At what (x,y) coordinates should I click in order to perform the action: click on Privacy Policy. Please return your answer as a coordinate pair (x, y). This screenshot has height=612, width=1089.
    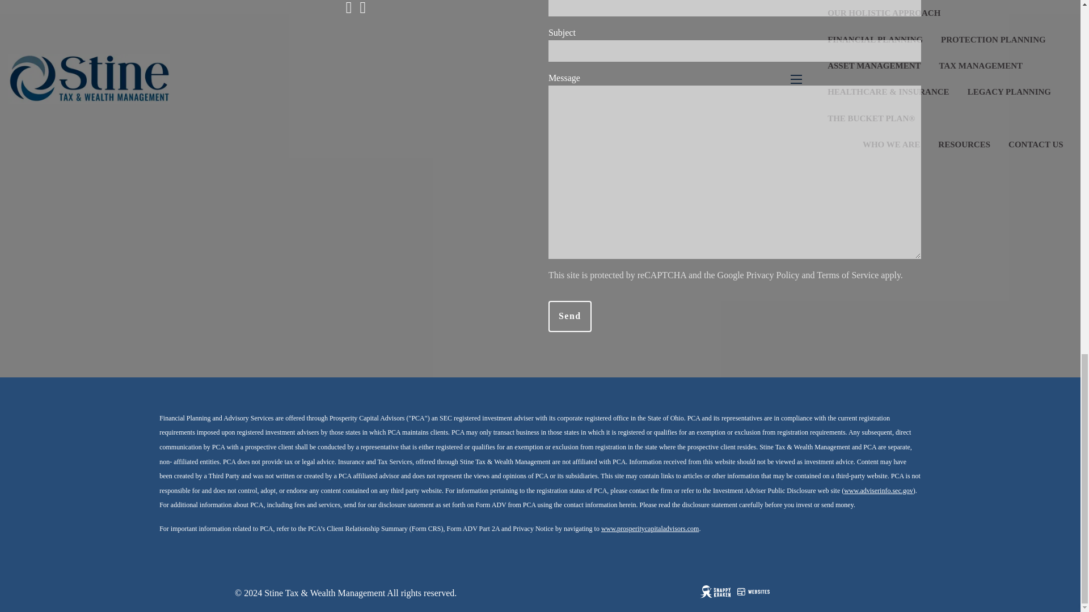
    Looking at the image, I should click on (773, 275).